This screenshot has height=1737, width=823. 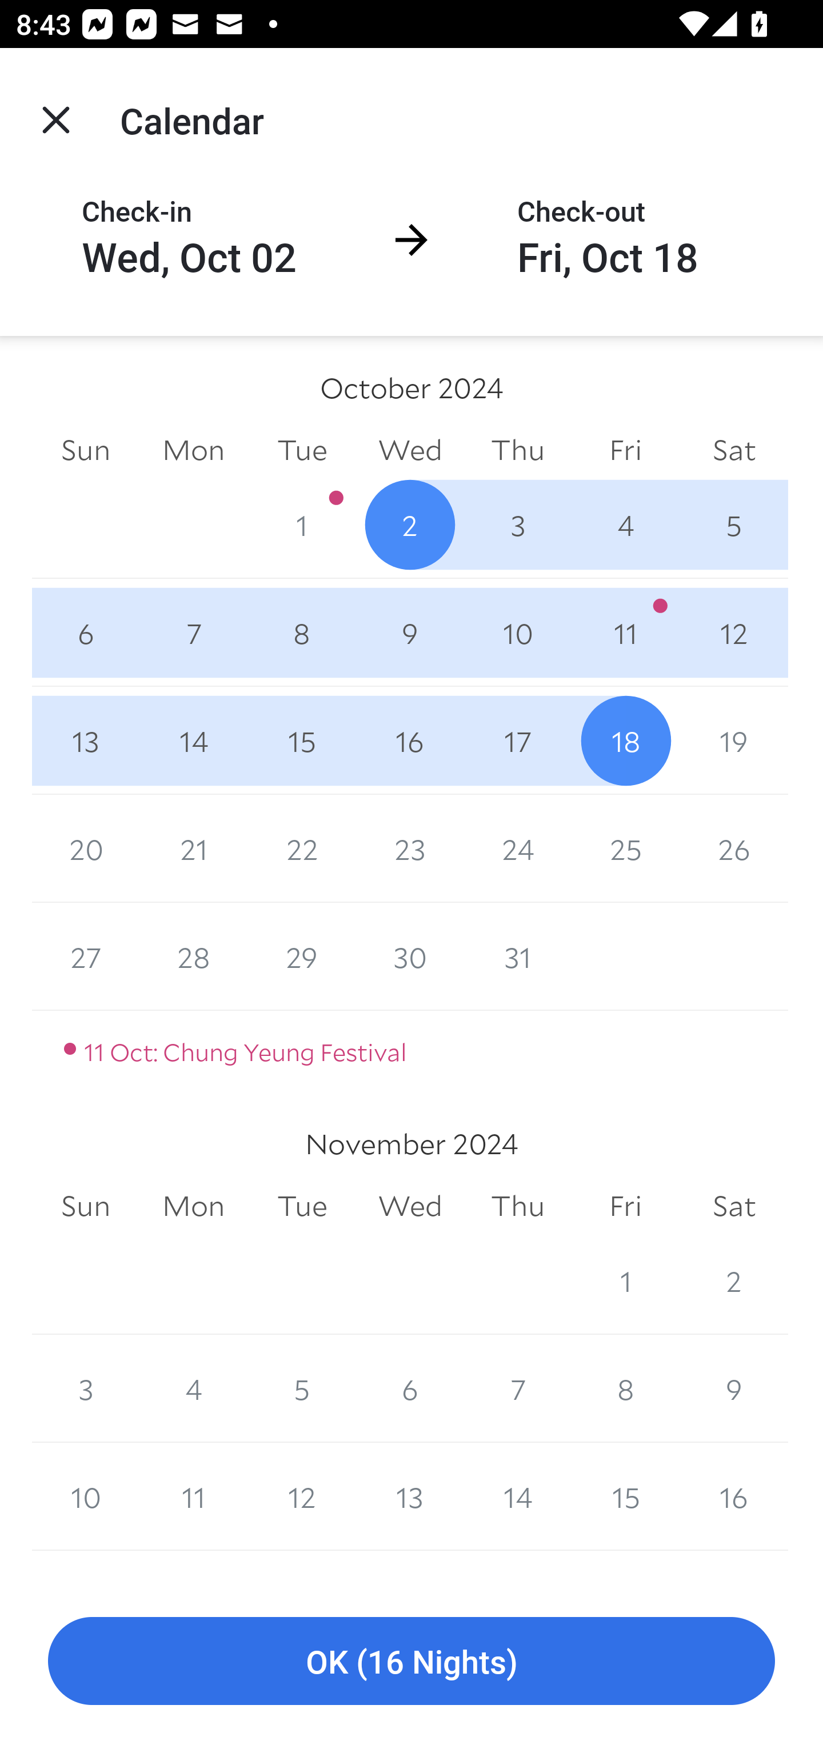 I want to click on 2 2 October 2024, so click(x=410, y=525).